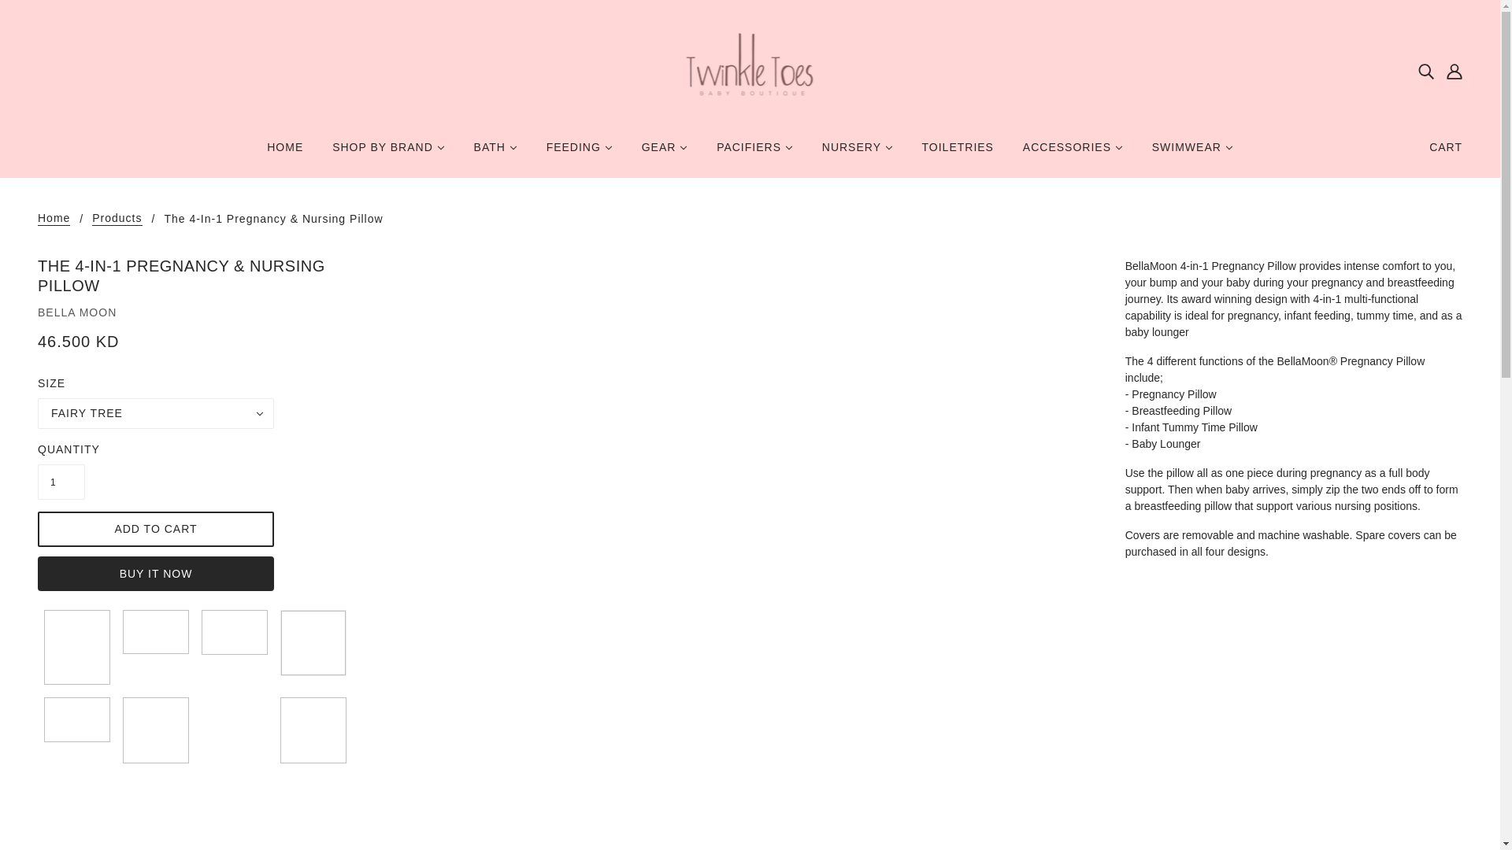 This screenshot has height=850, width=1512. What do you see at coordinates (61, 482) in the screenshot?
I see `1` at bounding box center [61, 482].